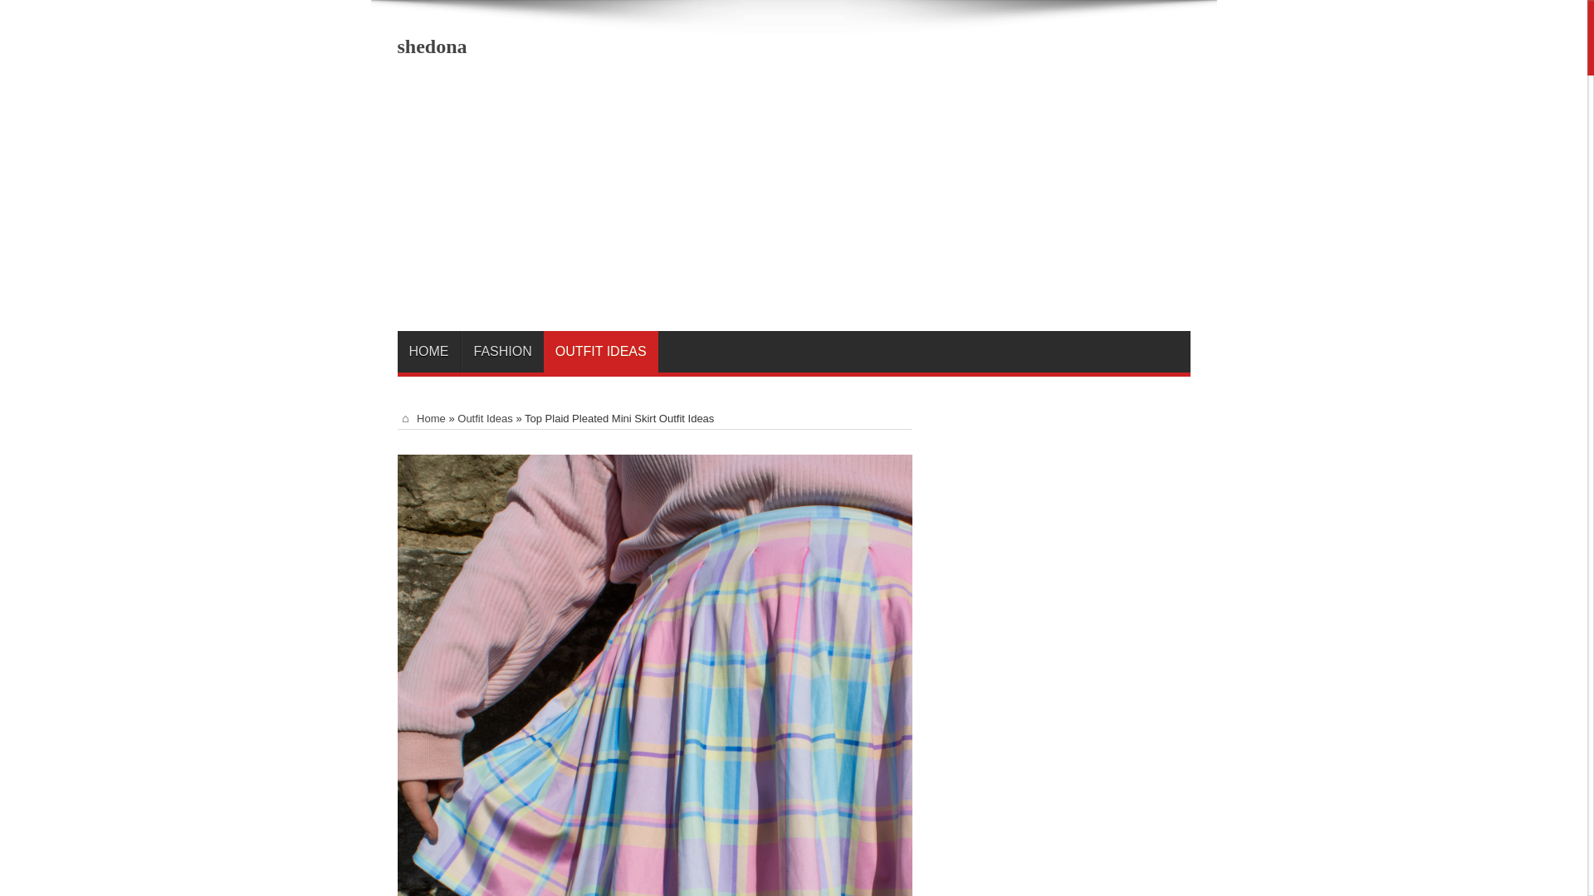  I want to click on OUTFIT IDEAS, so click(600, 352).